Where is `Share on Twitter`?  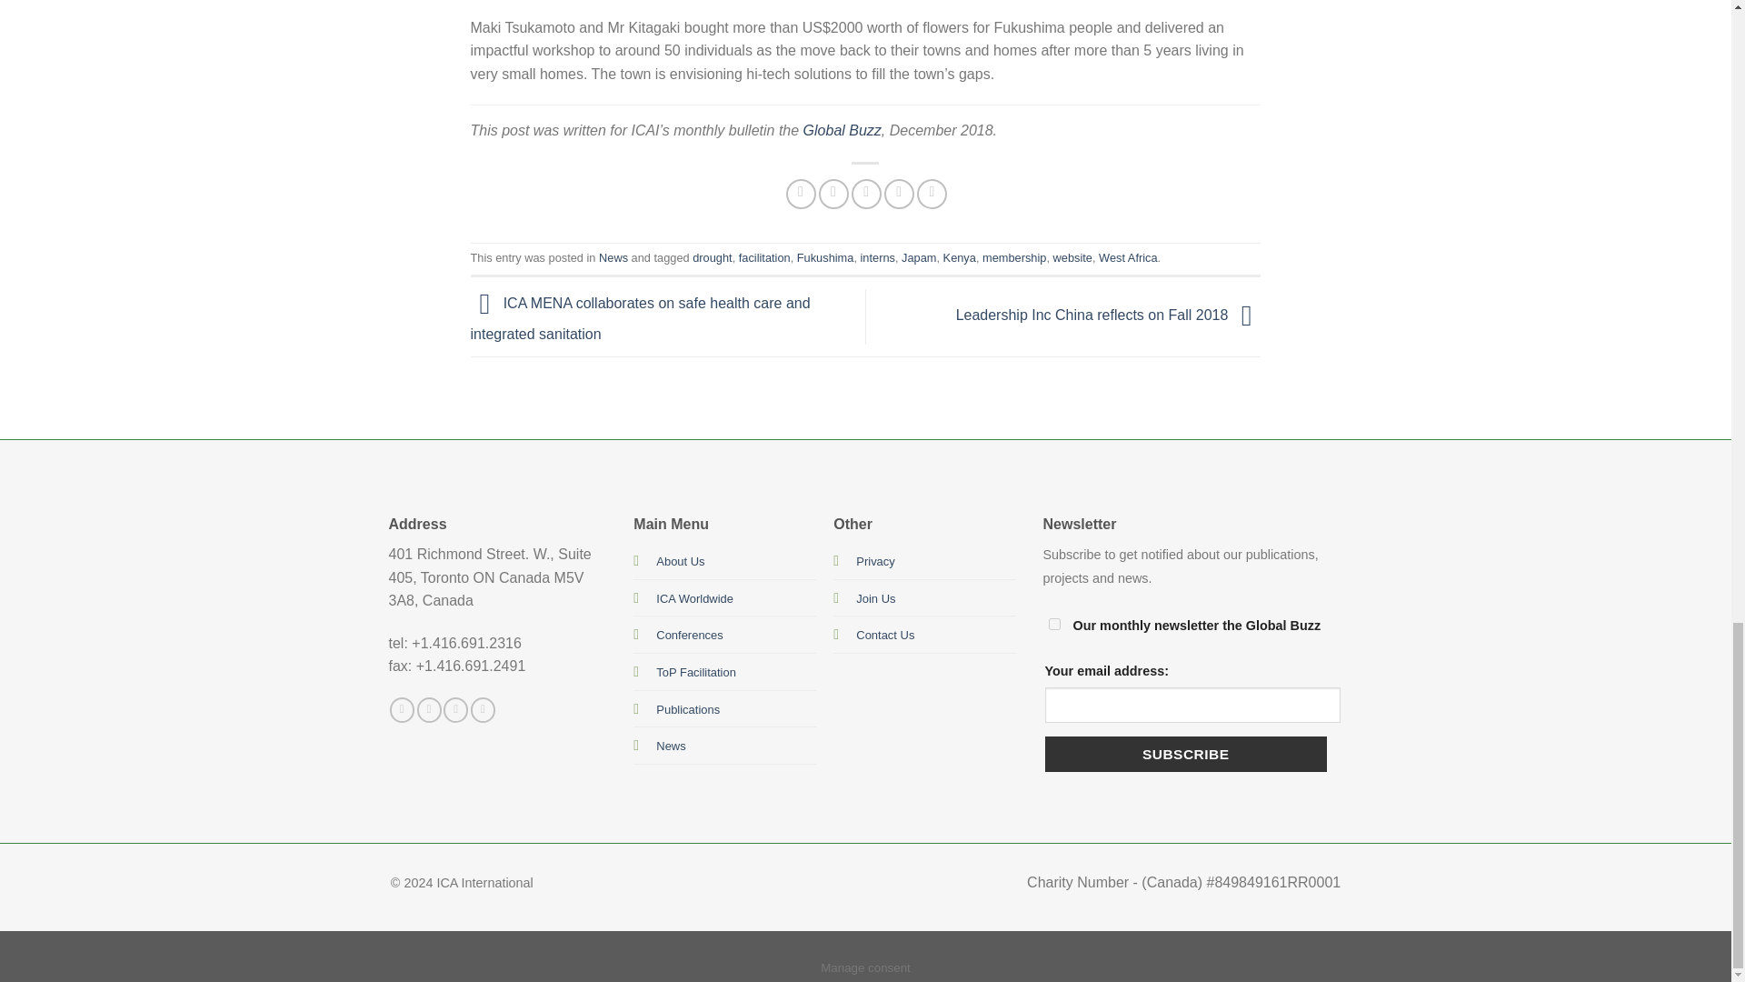
Share on Twitter is located at coordinates (833, 194).